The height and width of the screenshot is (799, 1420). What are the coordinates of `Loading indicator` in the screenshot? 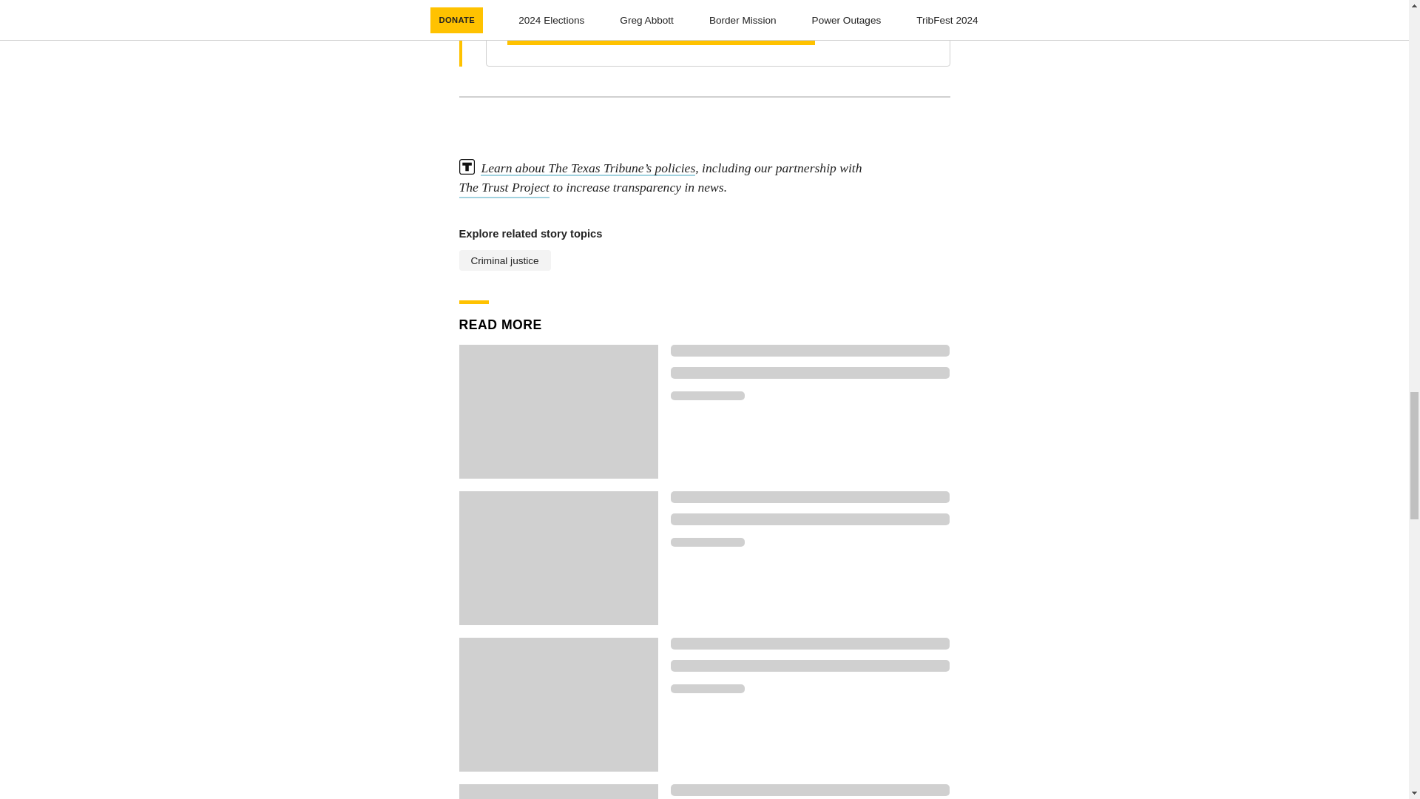 It's located at (810, 497).